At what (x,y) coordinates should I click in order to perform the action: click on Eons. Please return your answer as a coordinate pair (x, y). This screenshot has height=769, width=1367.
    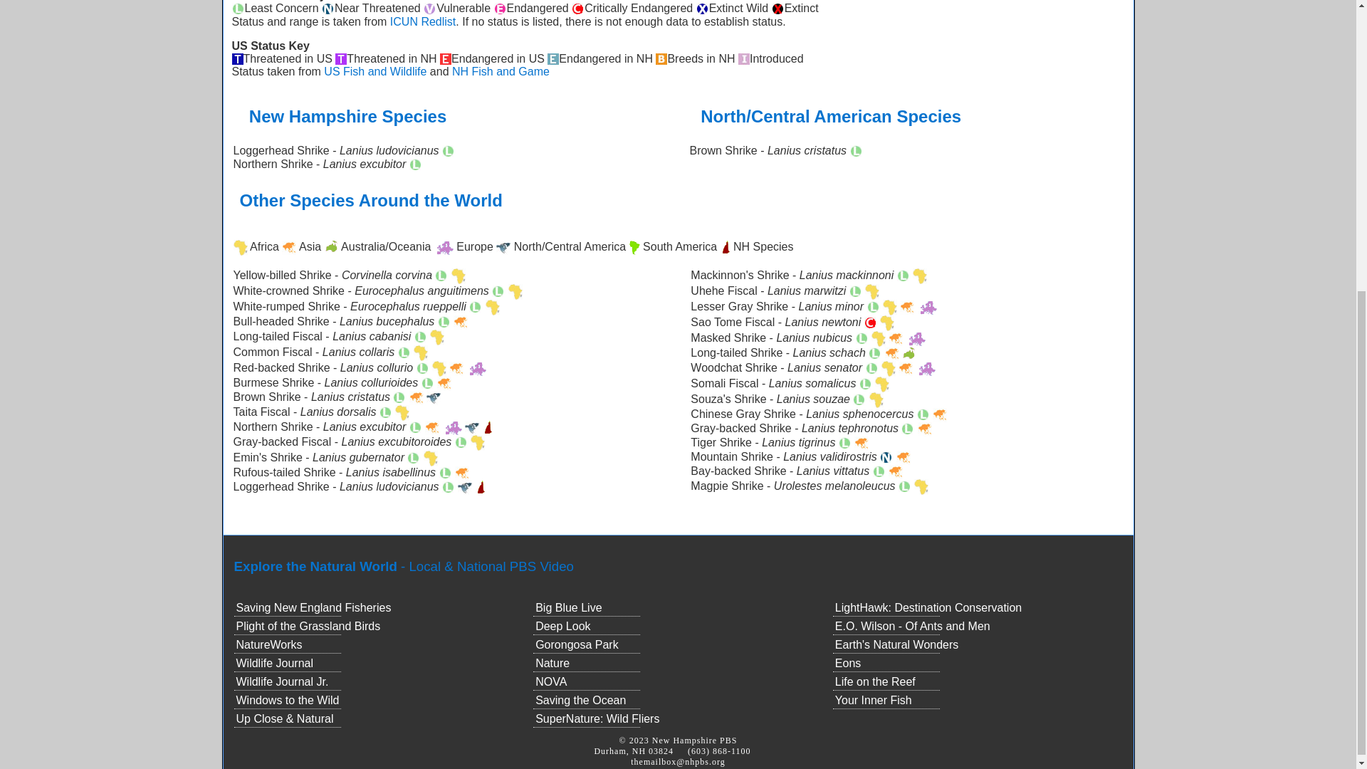
    Looking at the image, I should click on (848, 663).